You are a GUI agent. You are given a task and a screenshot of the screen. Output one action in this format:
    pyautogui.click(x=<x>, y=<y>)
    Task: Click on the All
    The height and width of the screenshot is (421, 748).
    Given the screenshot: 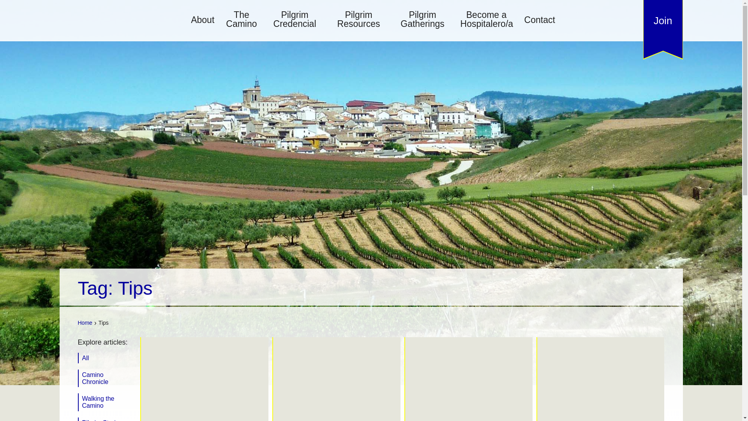 What is the action you would take?
    pyautogui.click(x=106, y=358)
    